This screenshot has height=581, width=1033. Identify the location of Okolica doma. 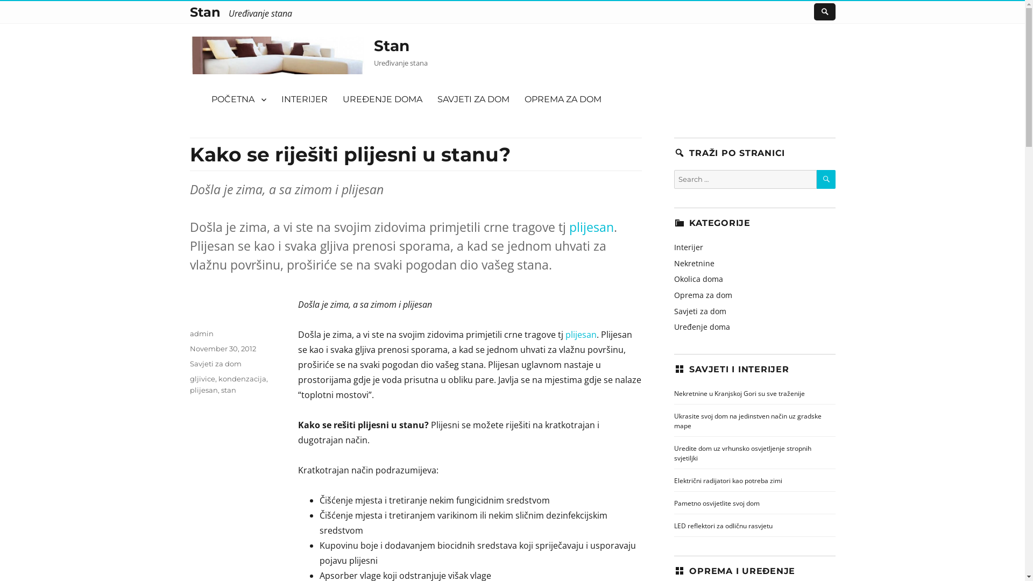
(698, 279).